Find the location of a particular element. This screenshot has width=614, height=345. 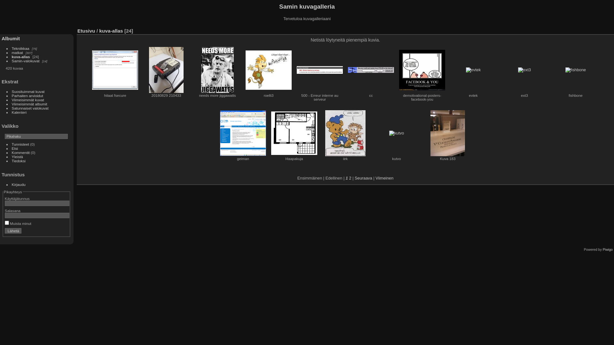

Viimeinen is located at coordinates (384, 178).